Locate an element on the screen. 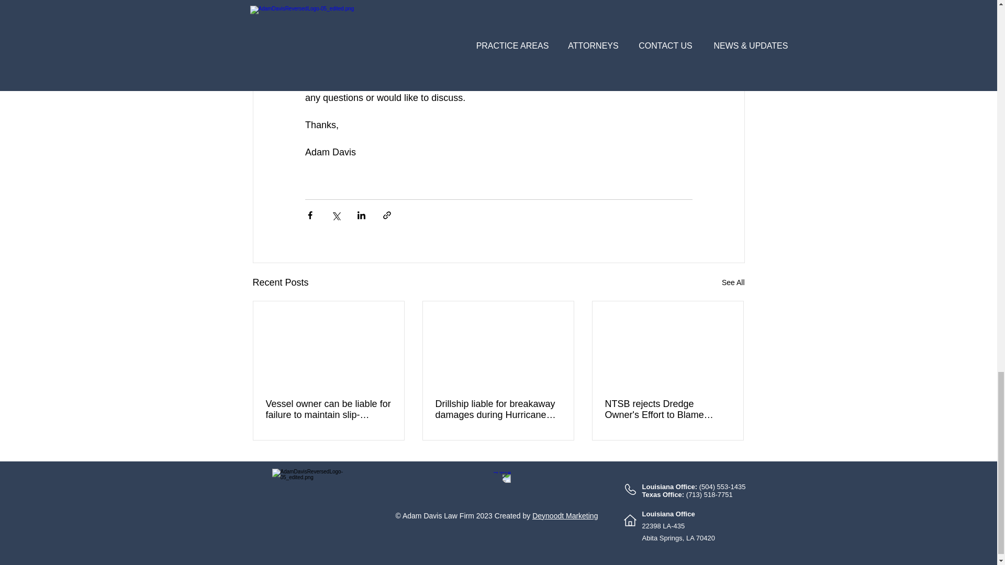  Deynoodt Marketing is located at coordinates (565, 516).